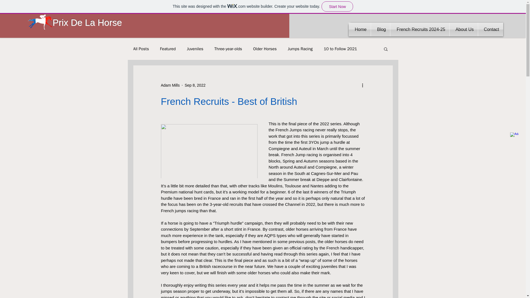  I want to click on Home, so click(359, 29).